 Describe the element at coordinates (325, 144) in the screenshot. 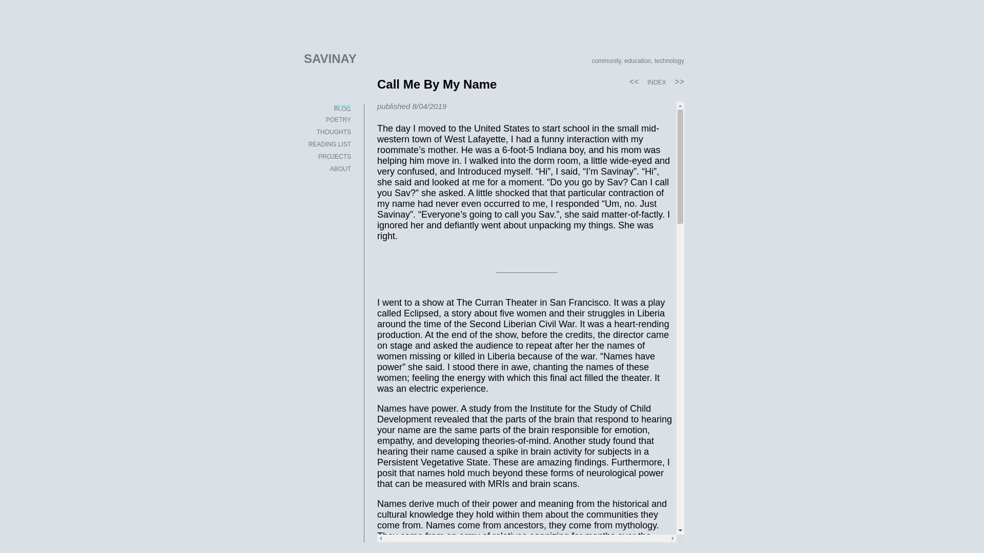

I see `READING LIST` at that location.